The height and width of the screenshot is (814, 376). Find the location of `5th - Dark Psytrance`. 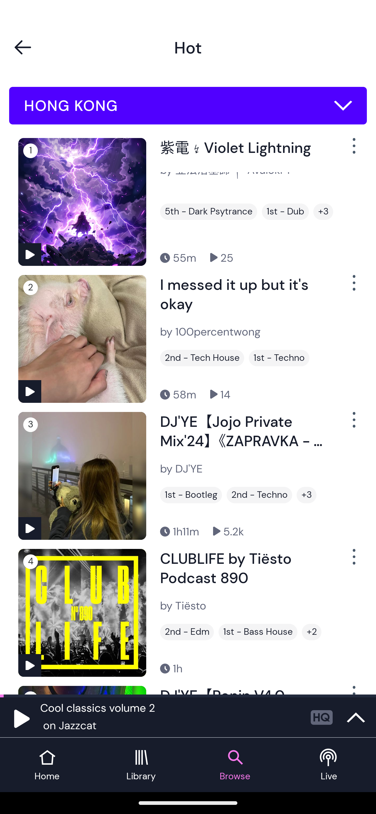

5th - Dark Psytrance is located at coordinates (208, 212).